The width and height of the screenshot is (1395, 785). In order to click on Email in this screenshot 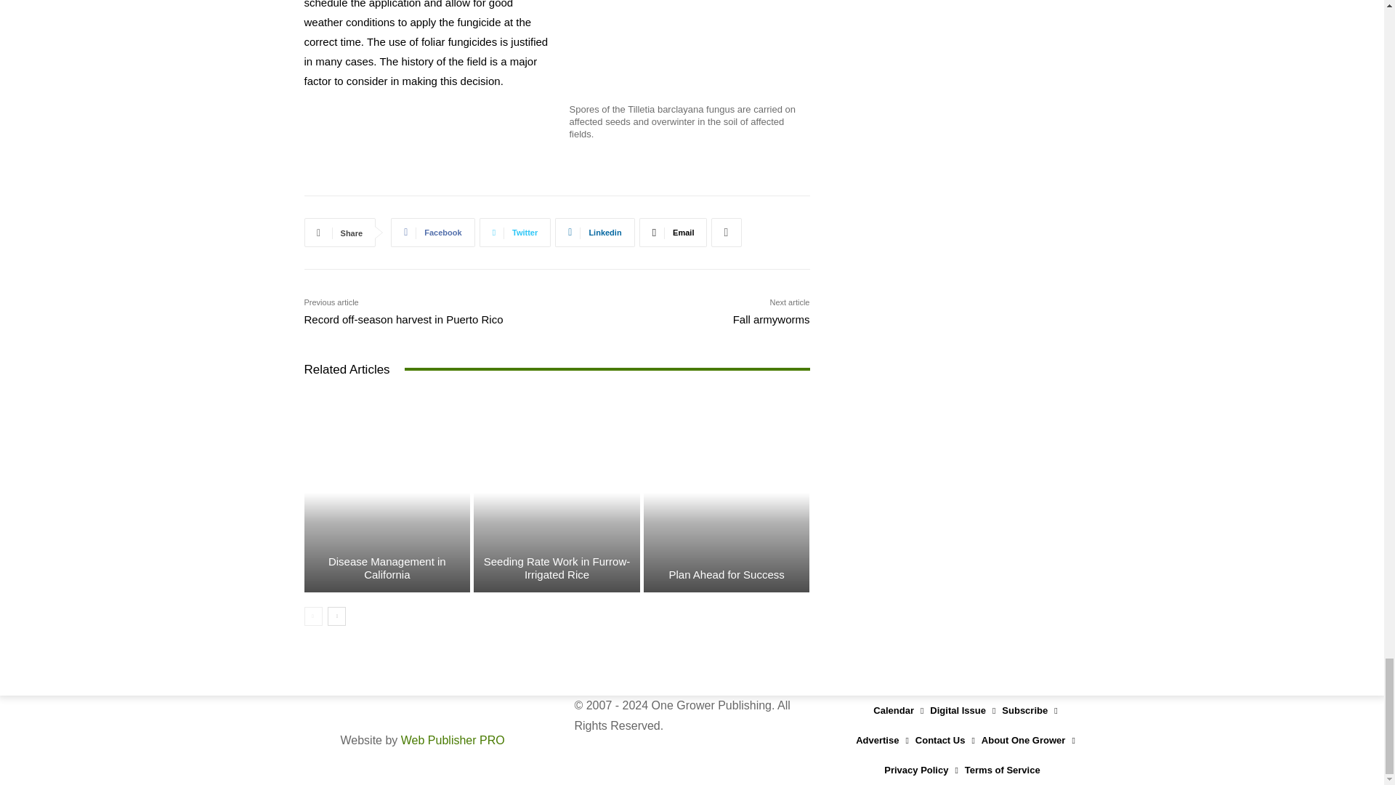, I will do `click(673, 233)`.